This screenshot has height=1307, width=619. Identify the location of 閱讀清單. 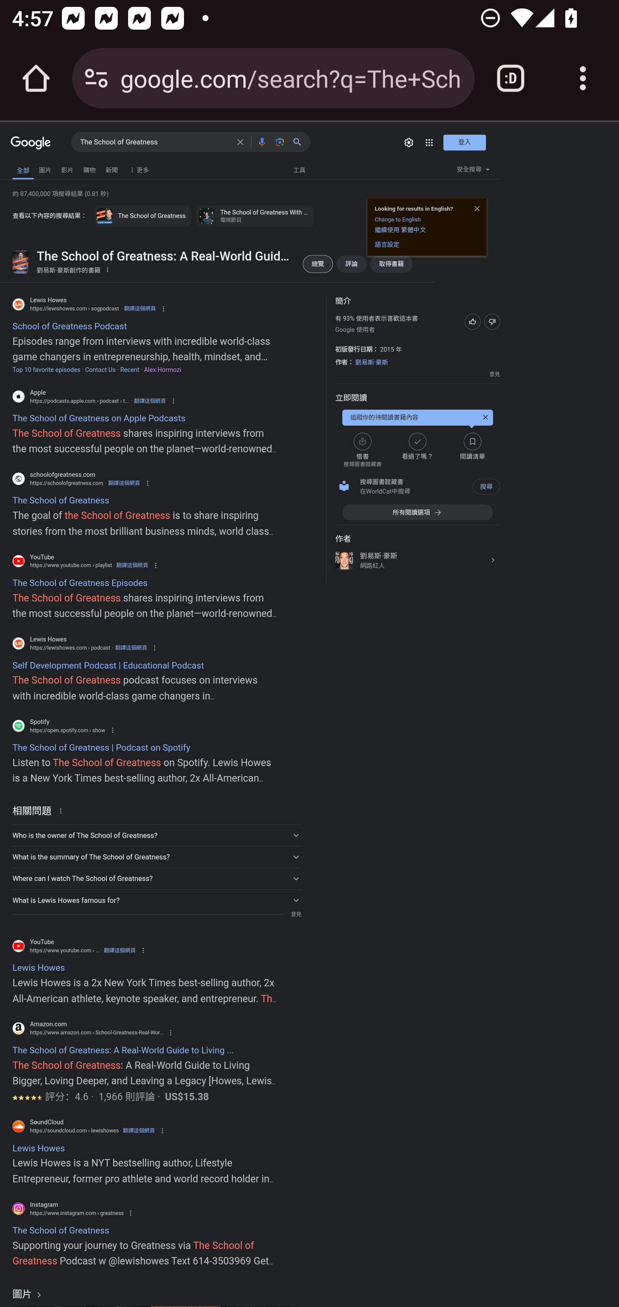
(472, 450).